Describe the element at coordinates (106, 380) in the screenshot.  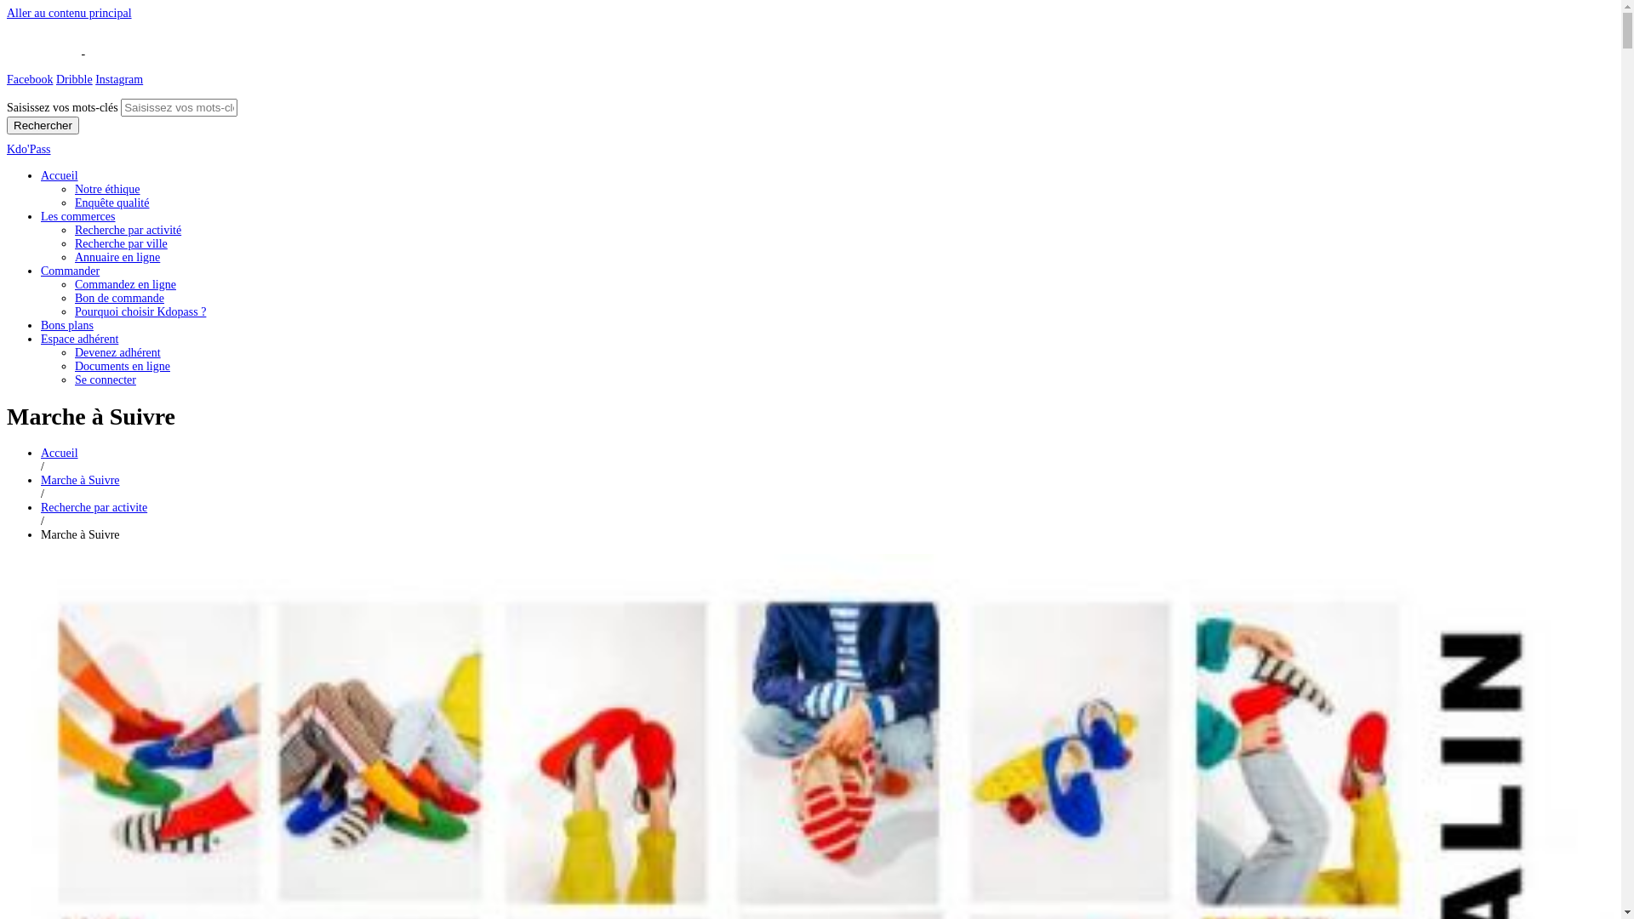
I see `Se connecter` at that location.